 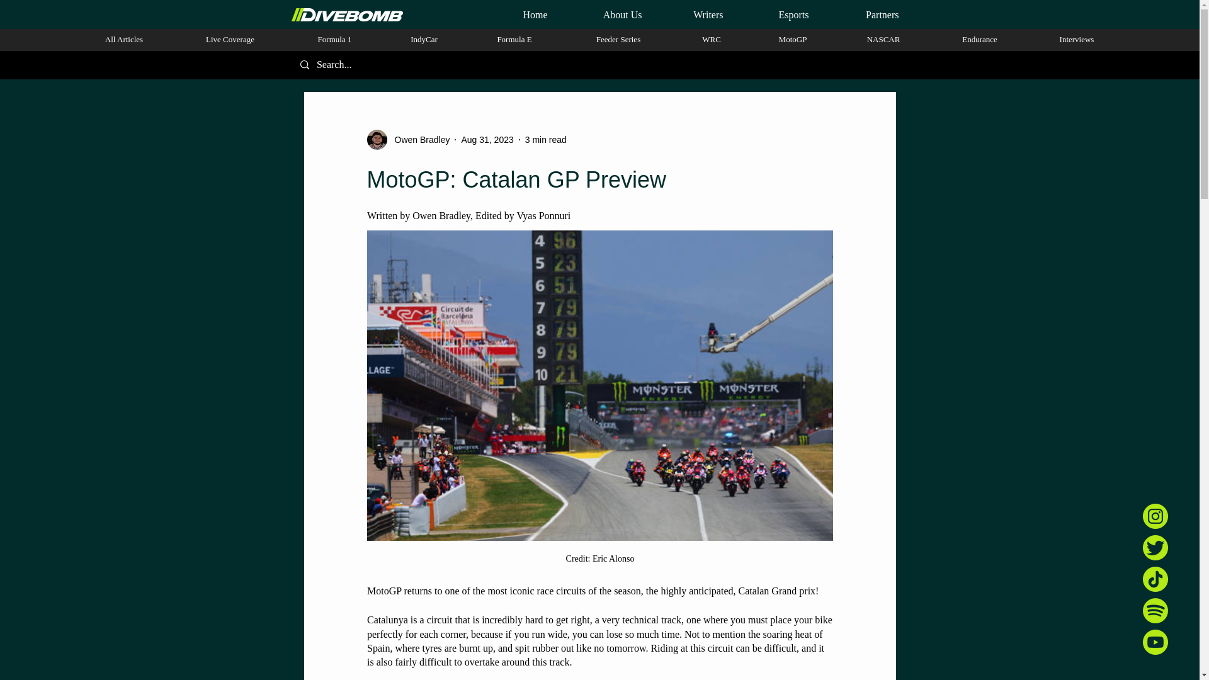 I want to click on Esports, so click(x=775, y=14).